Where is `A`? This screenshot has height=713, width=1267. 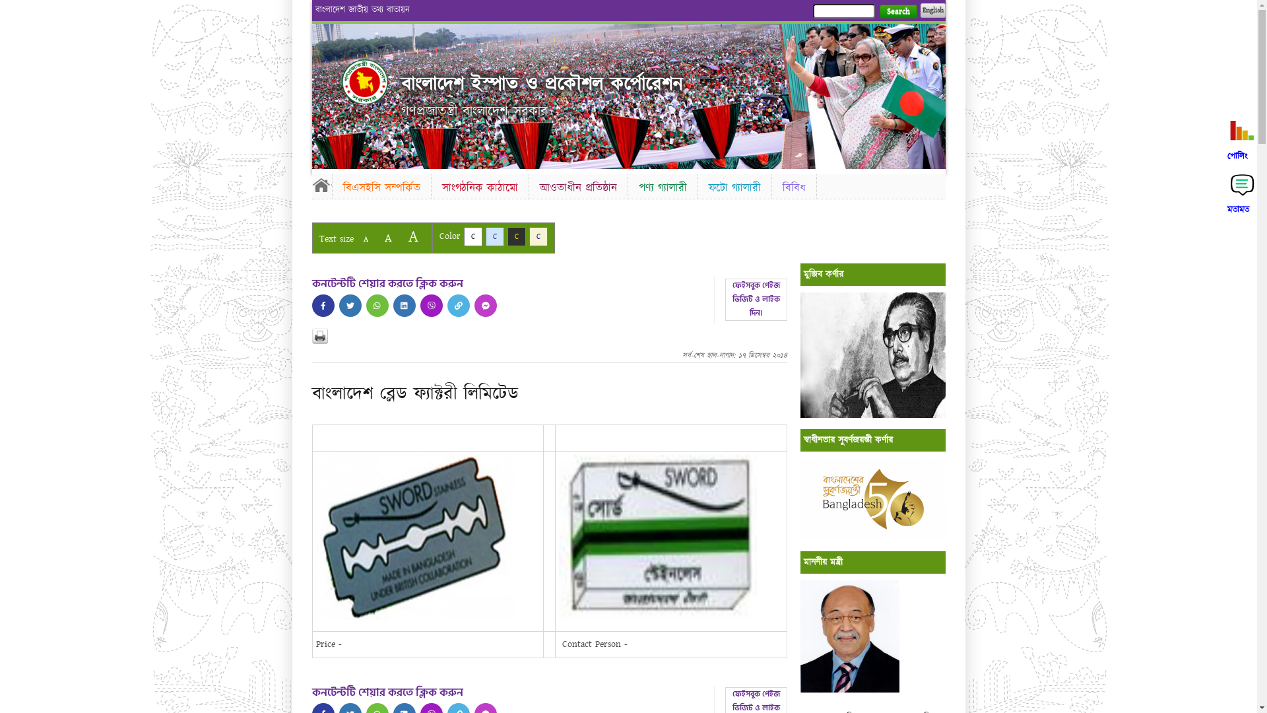 A is located at coordinates (366, 239).